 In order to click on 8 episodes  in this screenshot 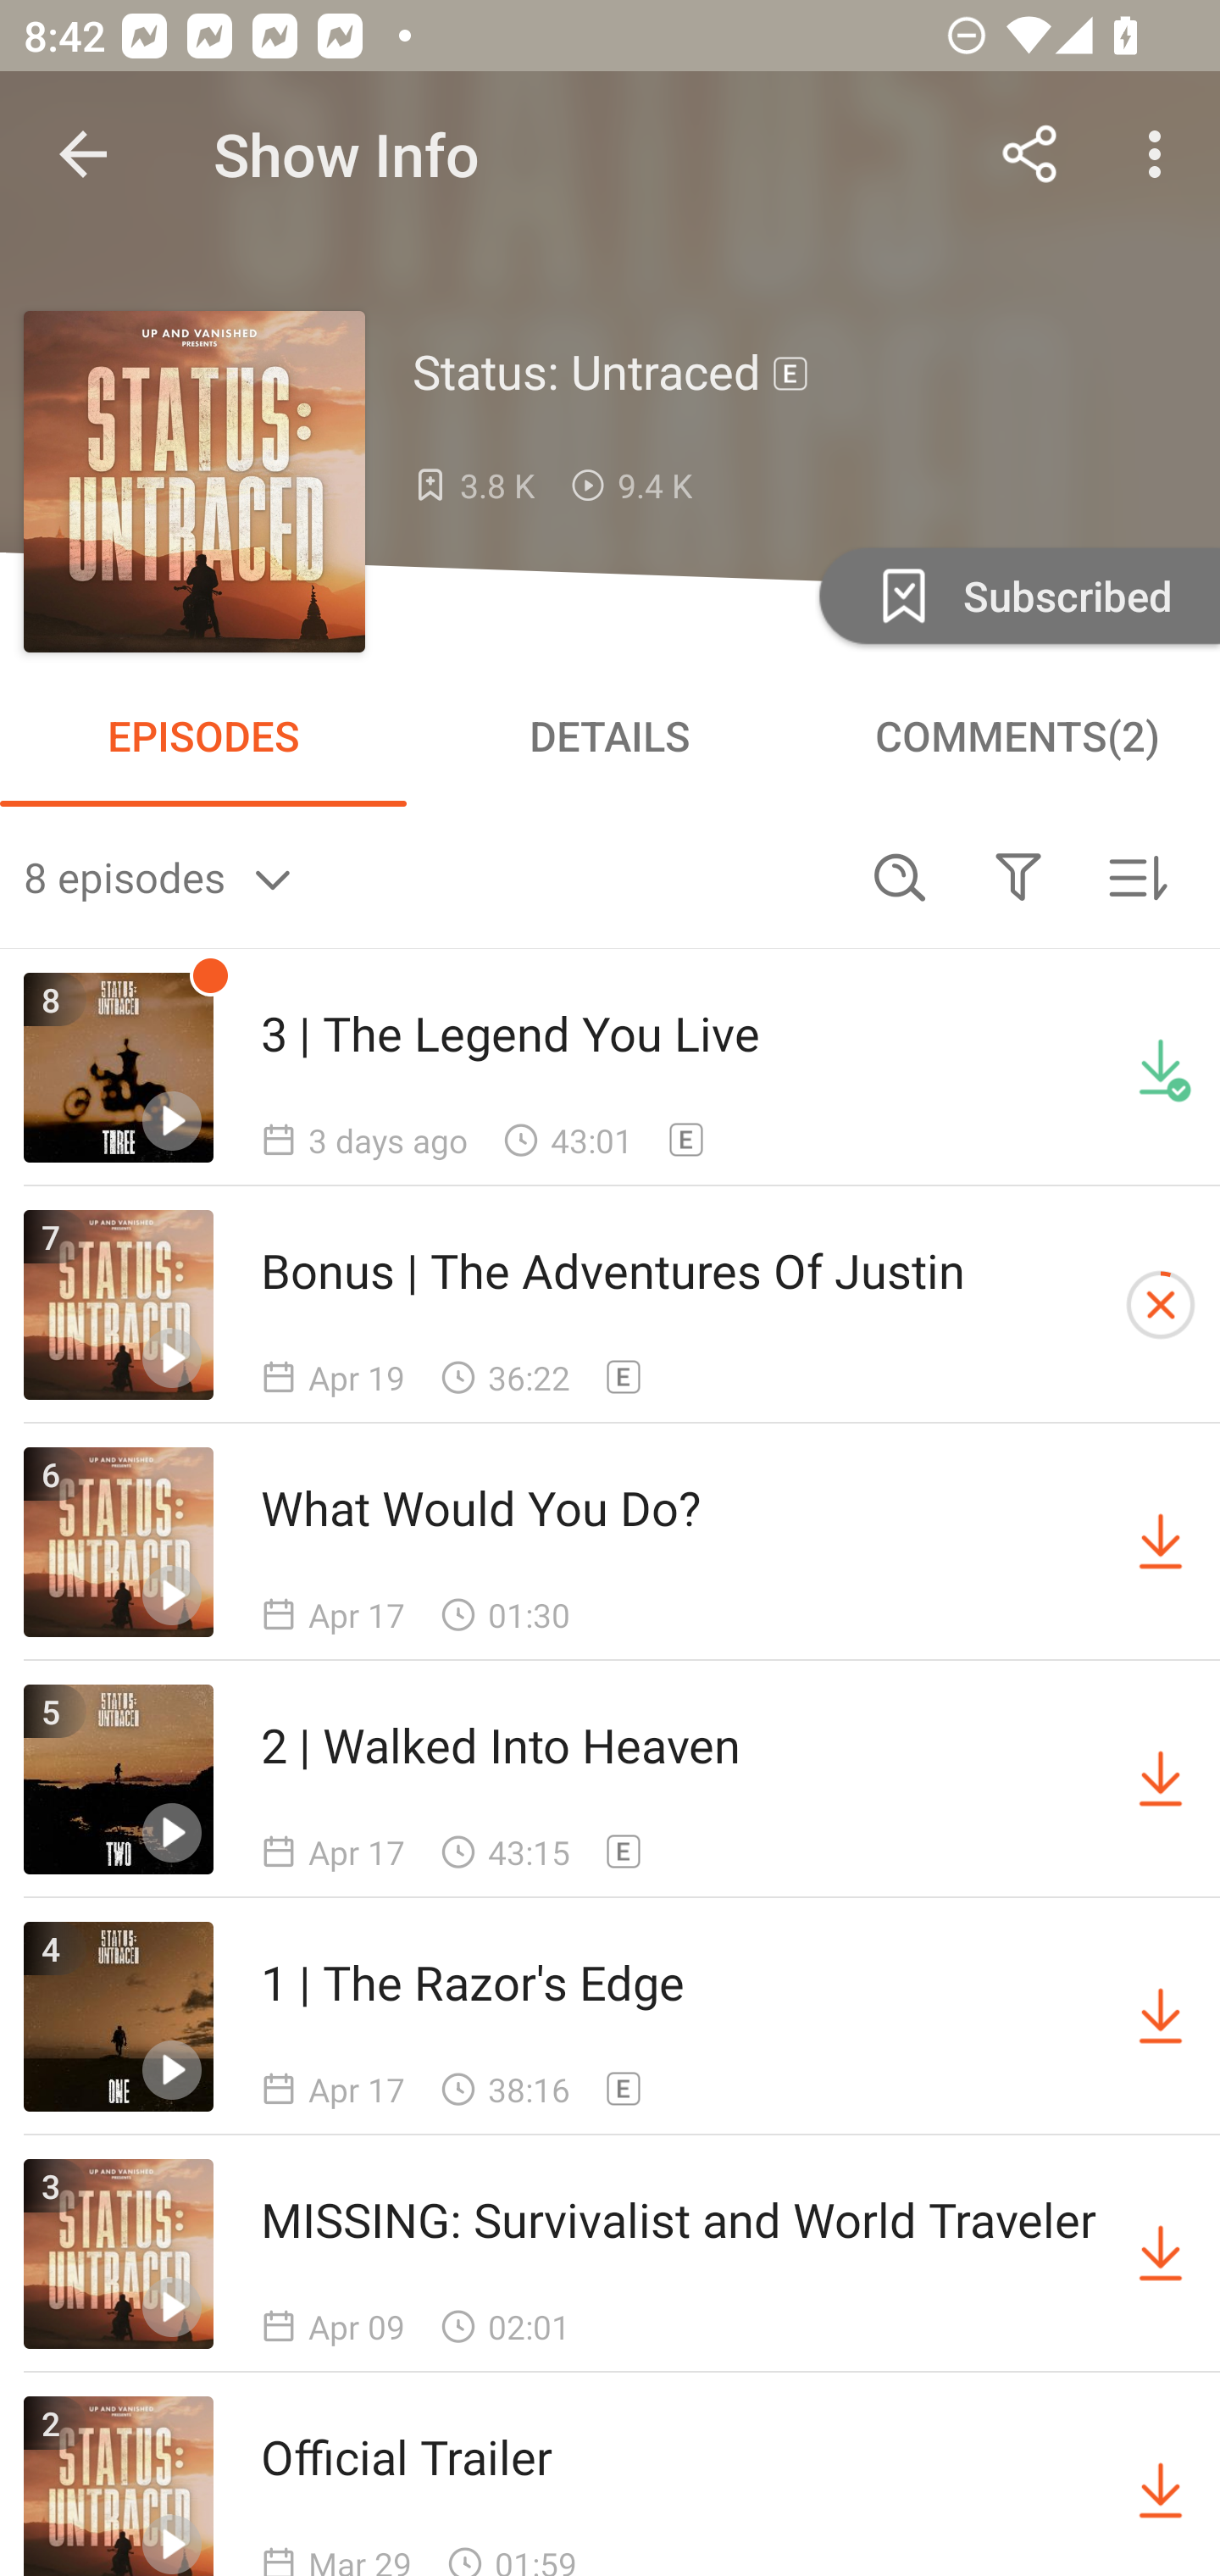, I will do `click(432, 876)`.